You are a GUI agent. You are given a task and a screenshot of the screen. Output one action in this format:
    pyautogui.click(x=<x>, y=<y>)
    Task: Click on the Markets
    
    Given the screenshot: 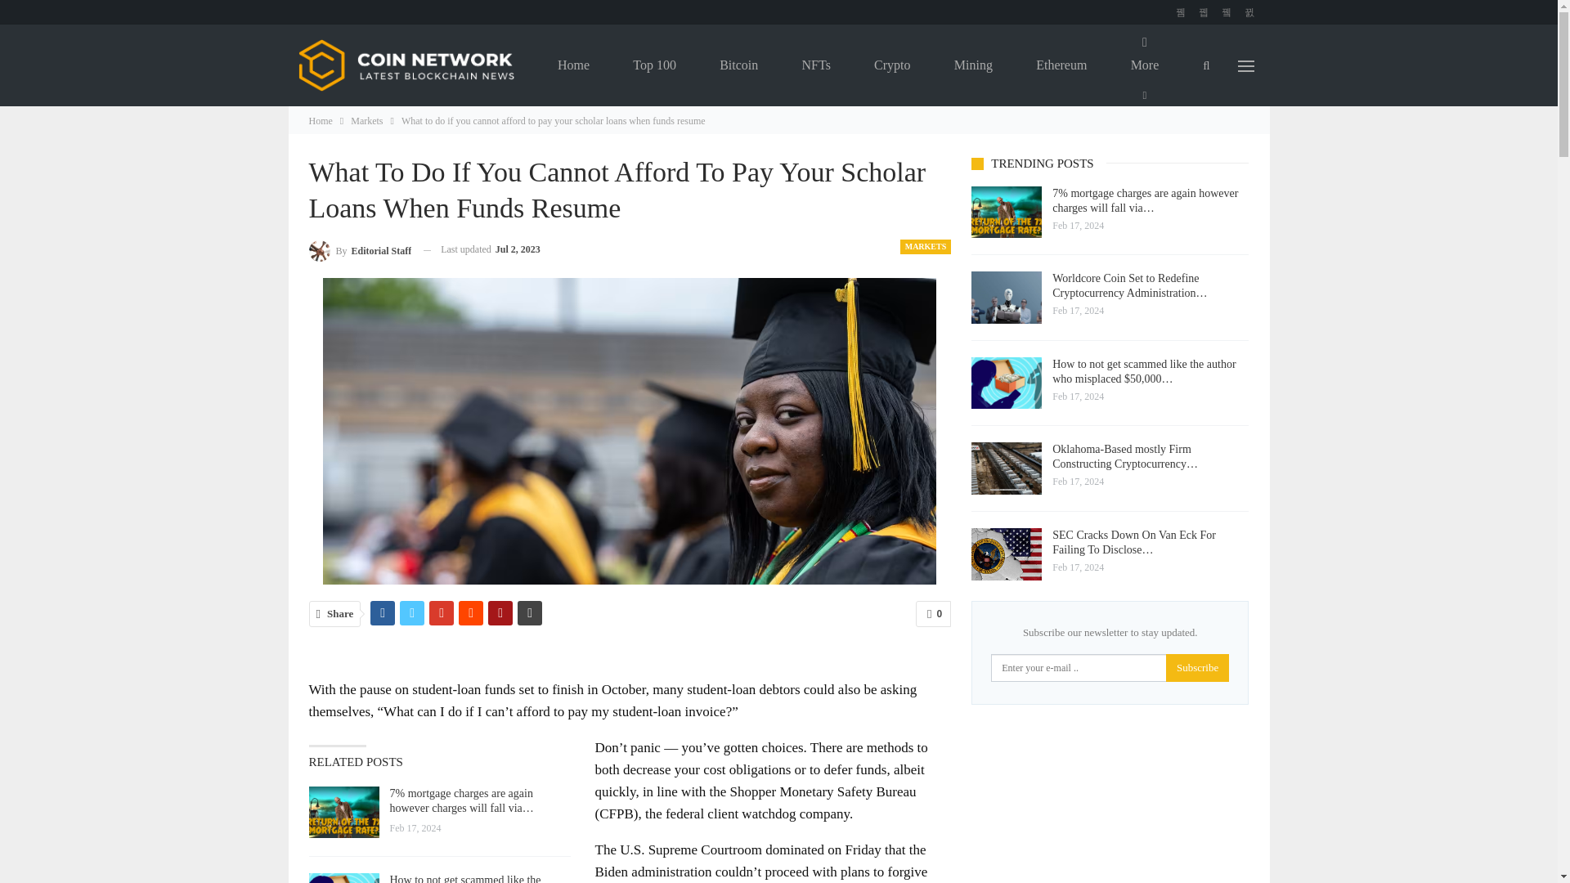 What is the action you would take?
    pyautogui.click(x=366, y=121)
    